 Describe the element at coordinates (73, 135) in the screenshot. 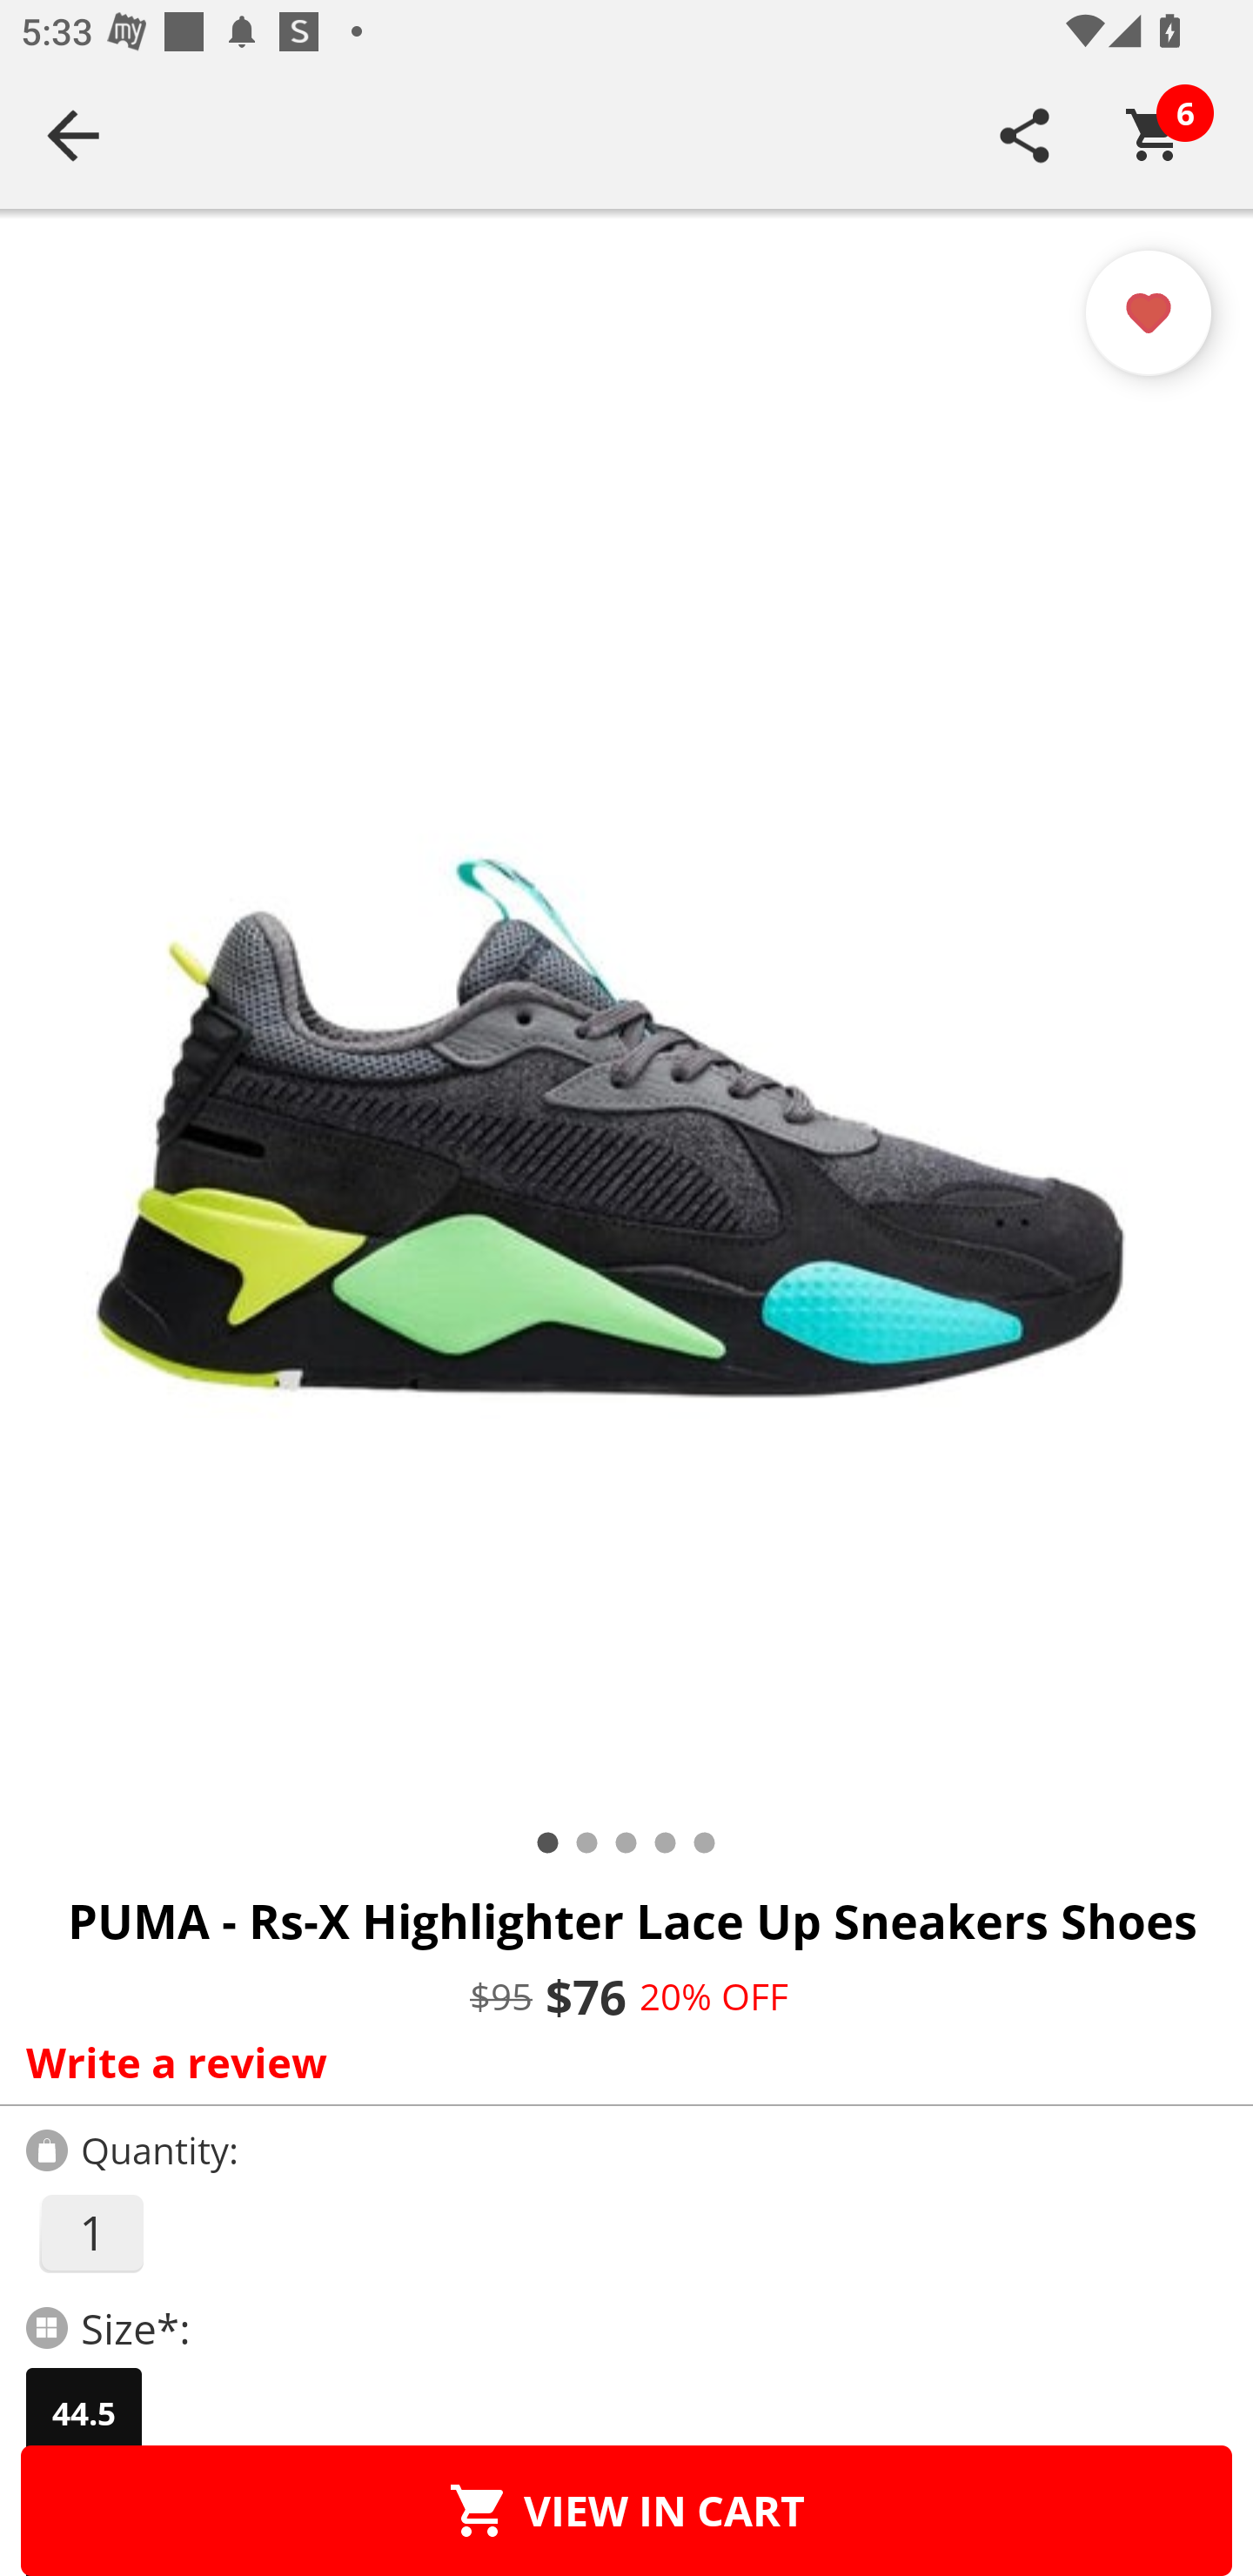

I see `Navigate up` at that location.